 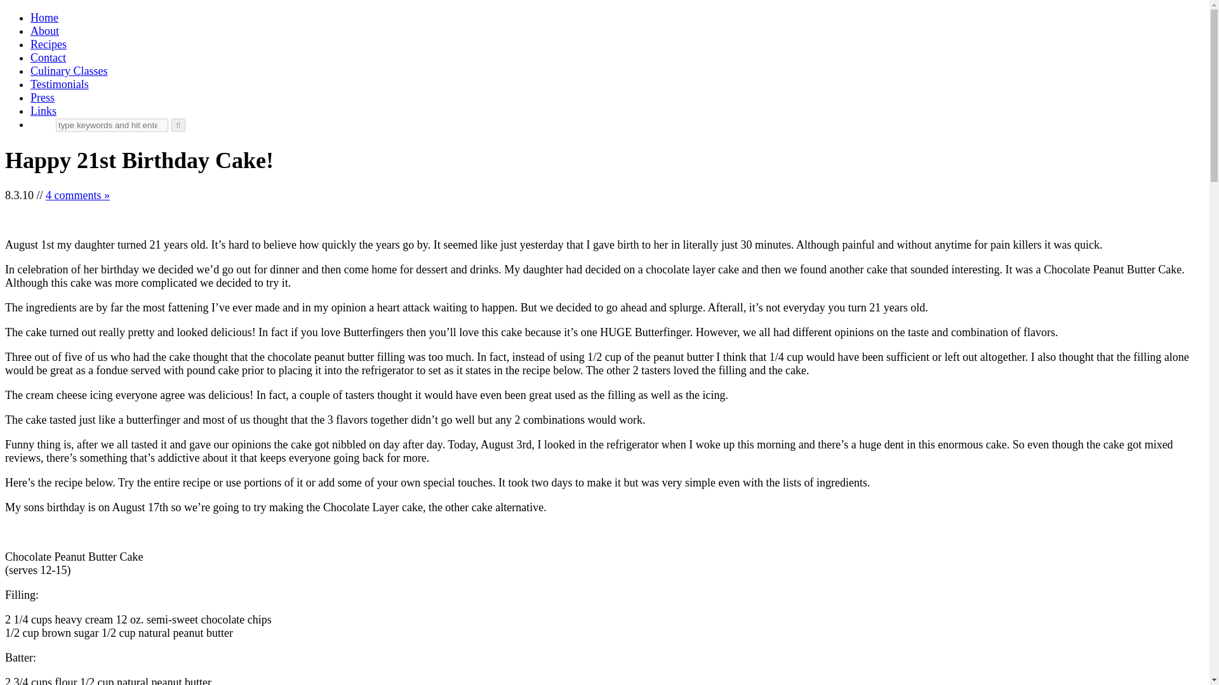 What do you see at coordinates (48, 58) in the screenshot?
I see `Contact` at bounding box center [48, 58].